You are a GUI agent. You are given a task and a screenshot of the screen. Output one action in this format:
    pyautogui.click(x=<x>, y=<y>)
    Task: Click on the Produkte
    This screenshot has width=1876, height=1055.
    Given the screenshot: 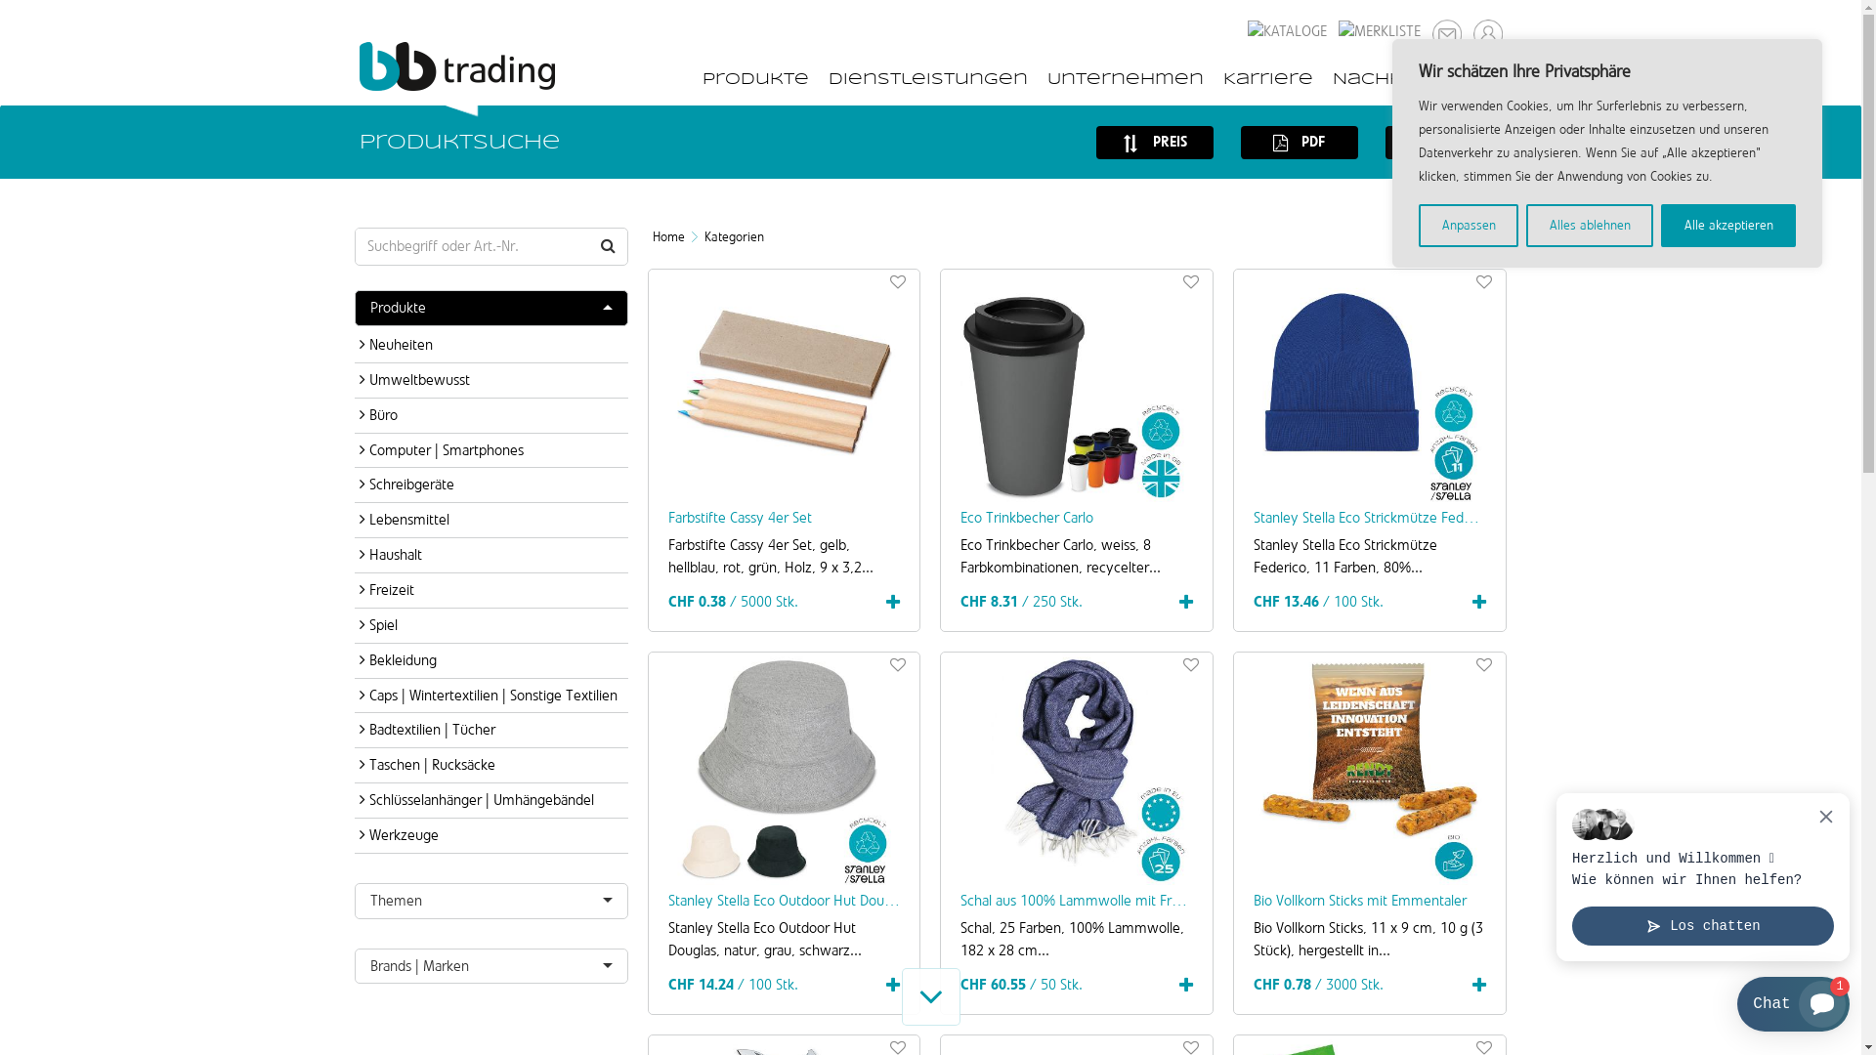 What is the action you would take?
    pyautogui.click(x=754, y=79)
    